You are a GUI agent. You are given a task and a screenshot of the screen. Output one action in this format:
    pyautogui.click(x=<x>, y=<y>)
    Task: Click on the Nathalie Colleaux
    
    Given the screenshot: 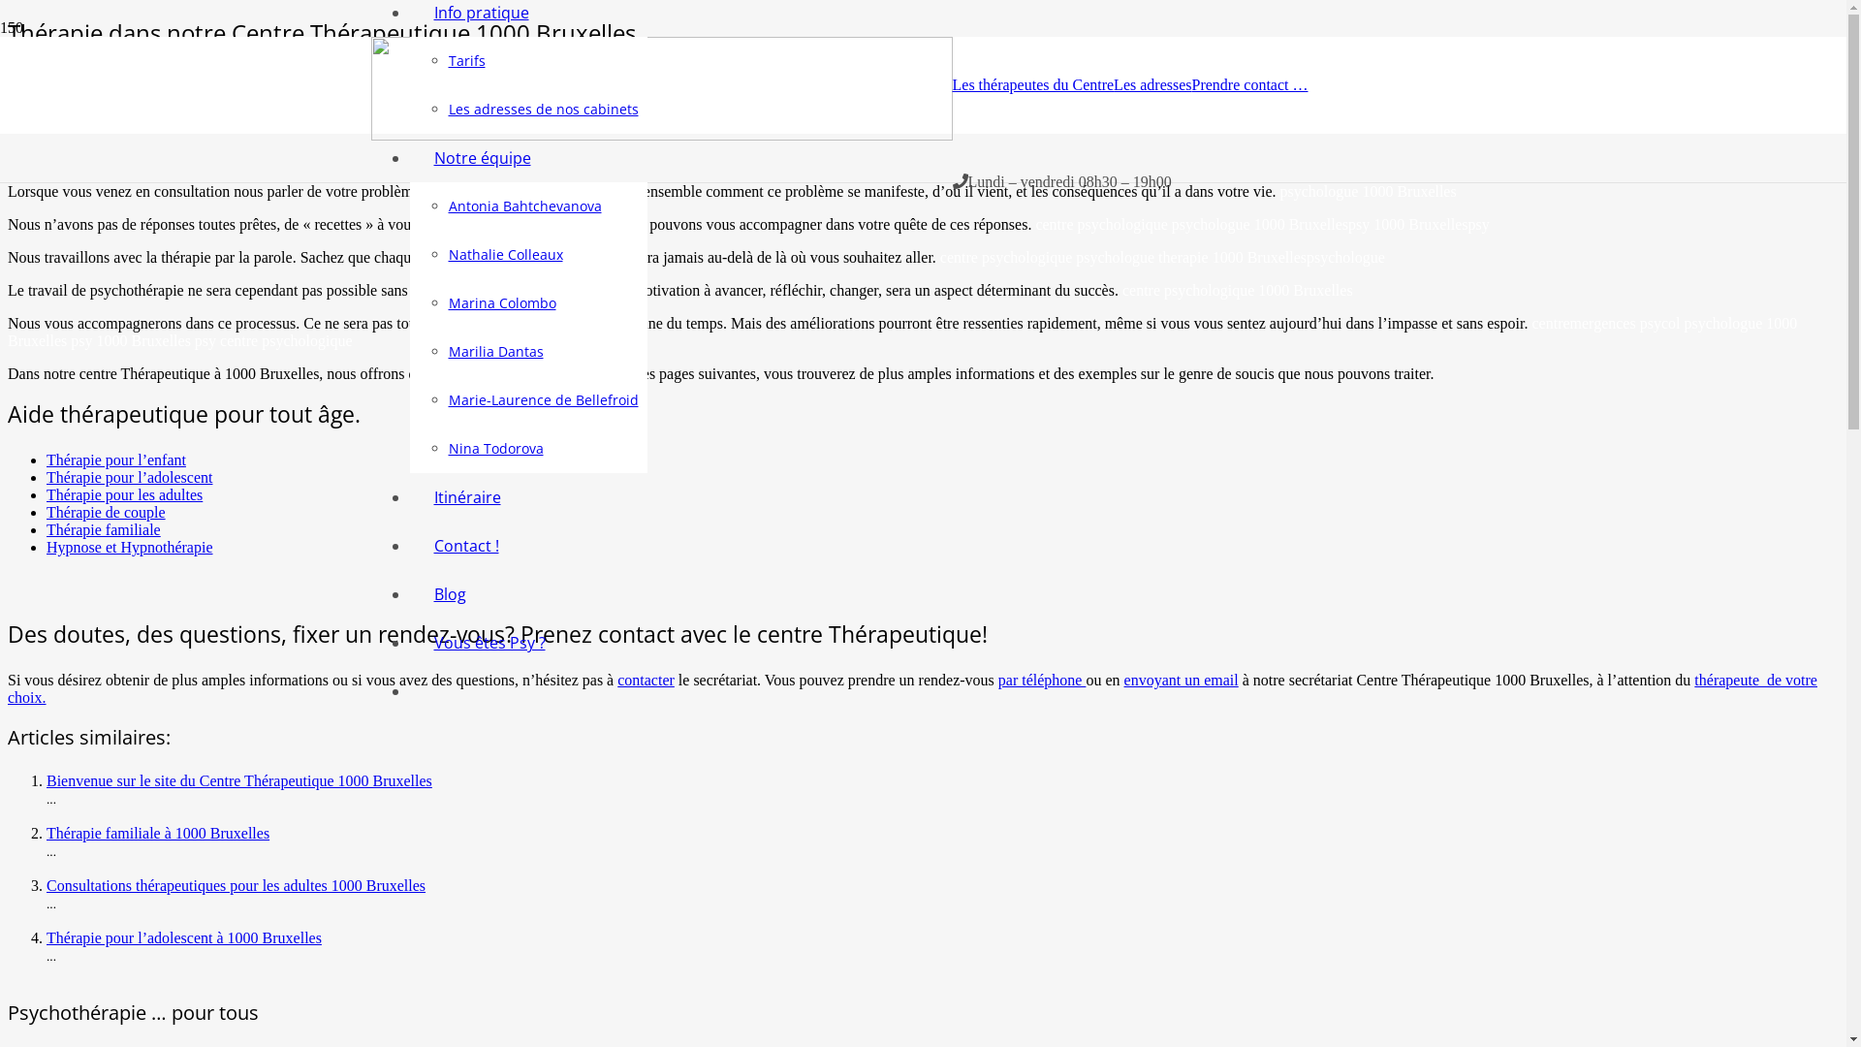 What is the action you would take?
    pyautogui.click(x=505, y=254)
    